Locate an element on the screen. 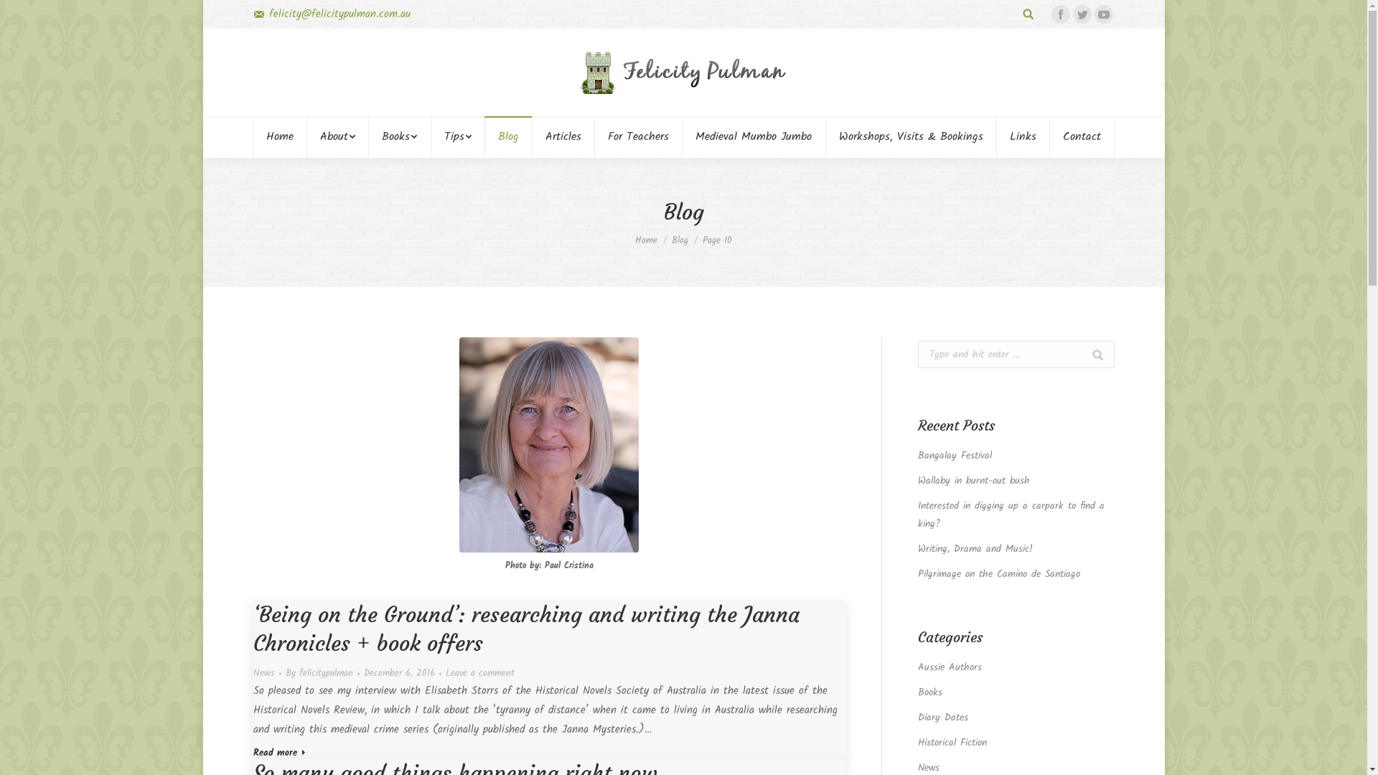 This screenshot has height=775, width=1378. Interested in digging up a carpark to find a king? is located at coordinates (1016, 515).